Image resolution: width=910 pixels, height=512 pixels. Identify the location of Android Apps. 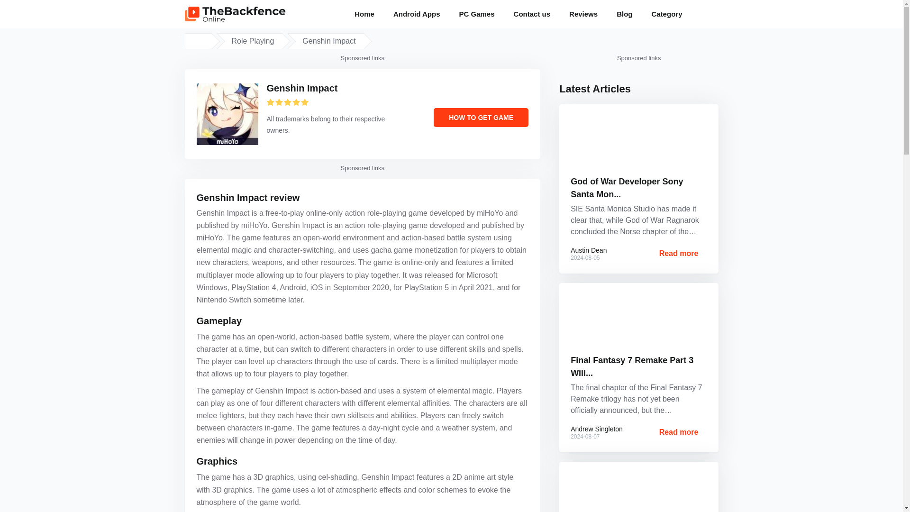
(417, 14).